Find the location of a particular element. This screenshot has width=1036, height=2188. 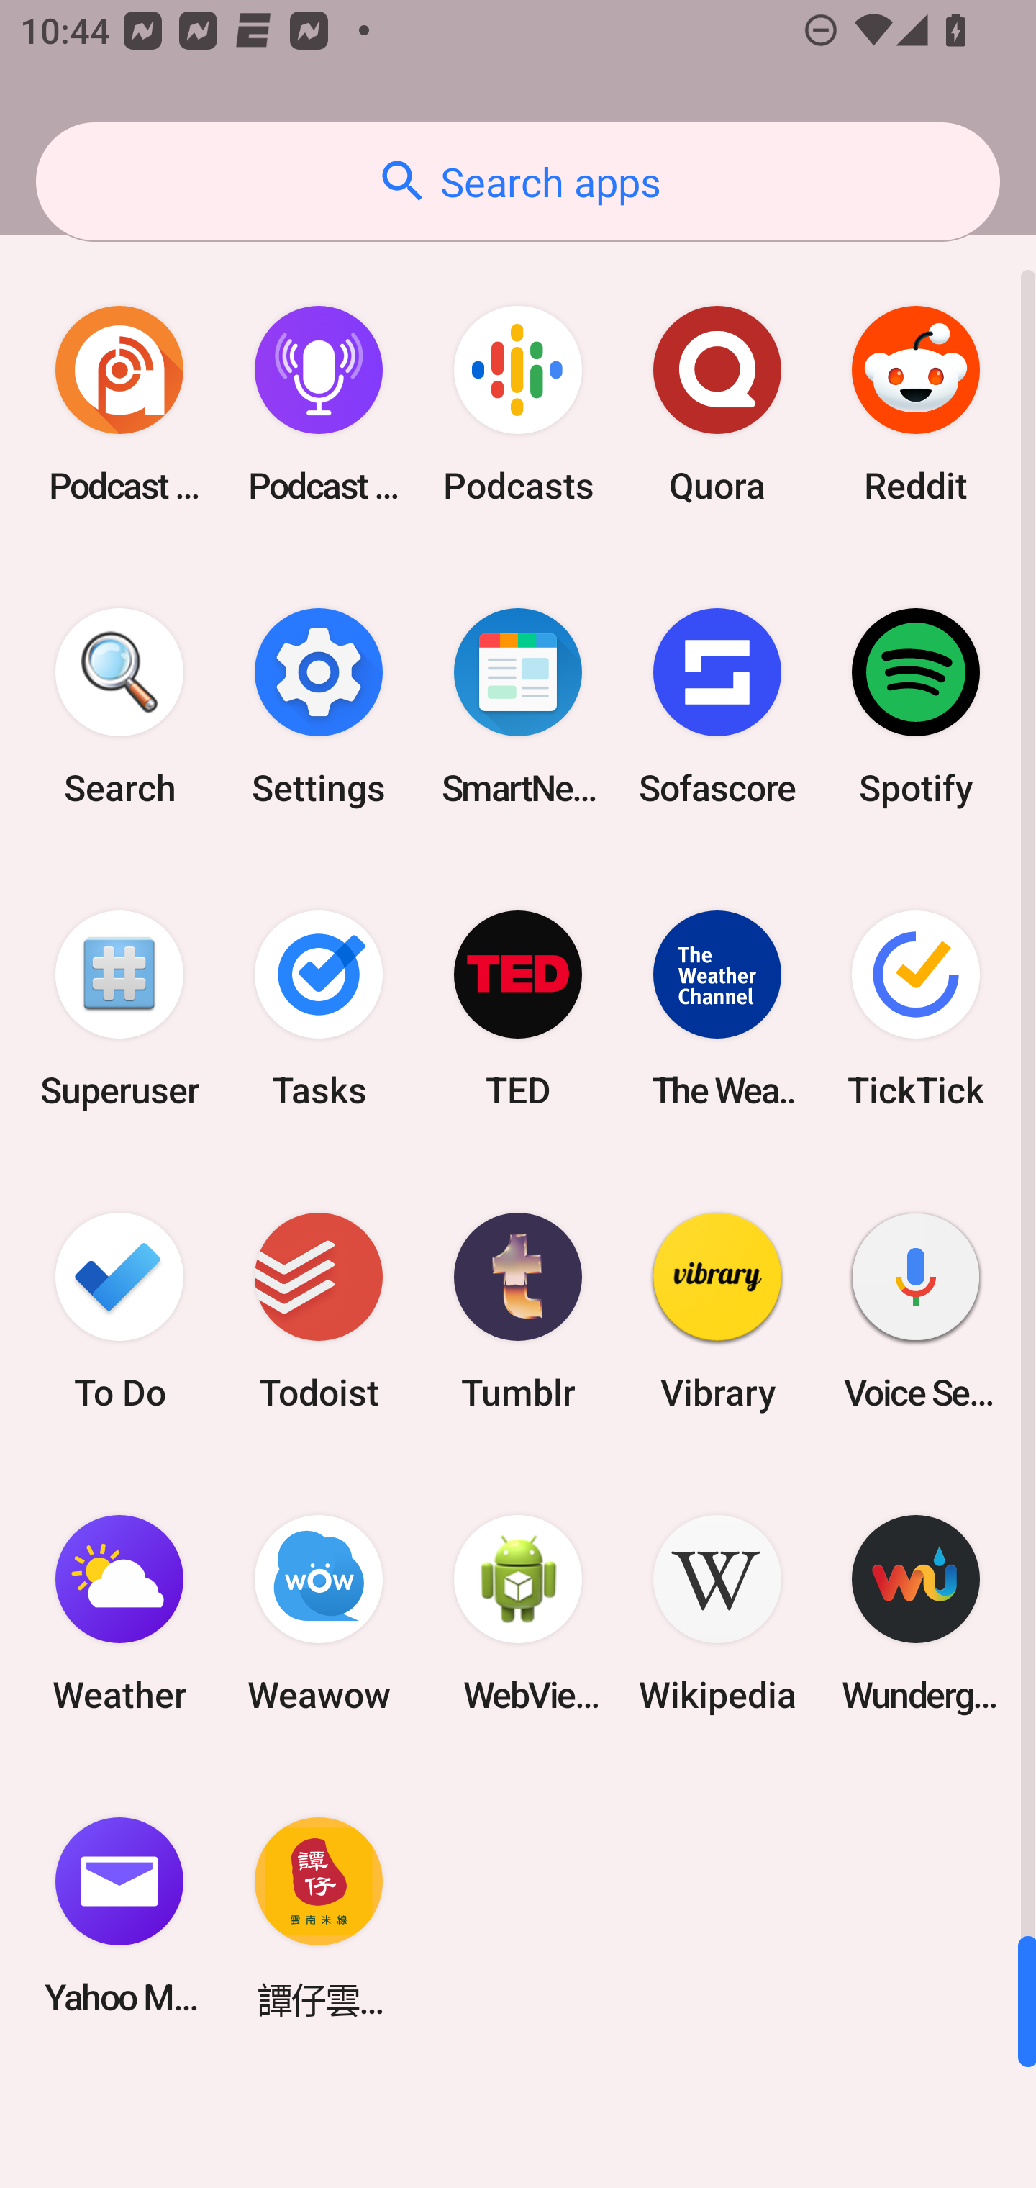

Yahoo Mail is located at coordinates (119, 1916).